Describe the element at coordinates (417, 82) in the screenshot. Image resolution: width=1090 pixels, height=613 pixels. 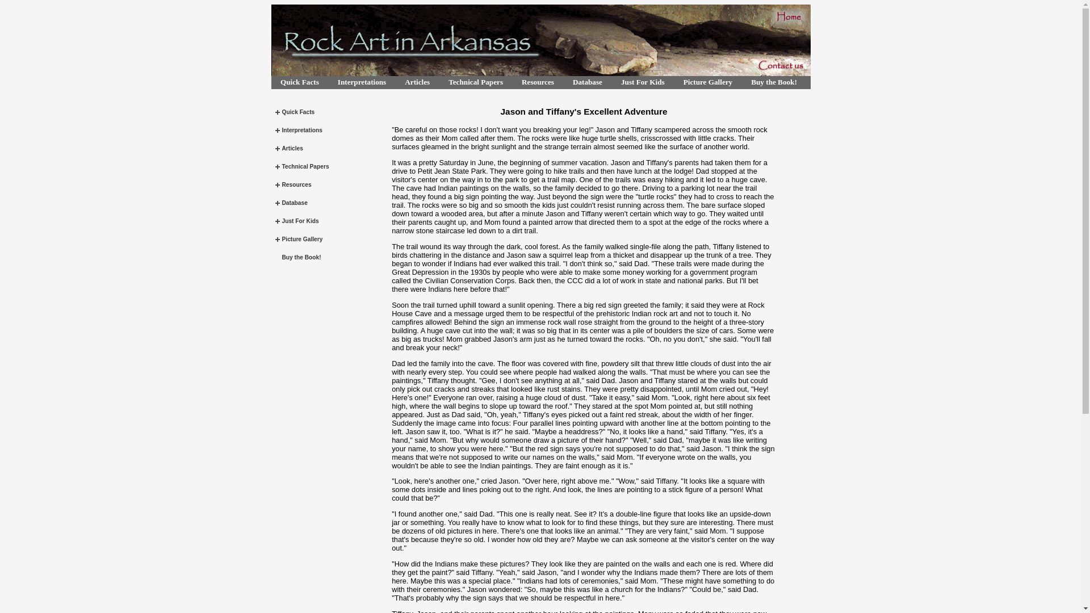
I see `Articles` at that location.